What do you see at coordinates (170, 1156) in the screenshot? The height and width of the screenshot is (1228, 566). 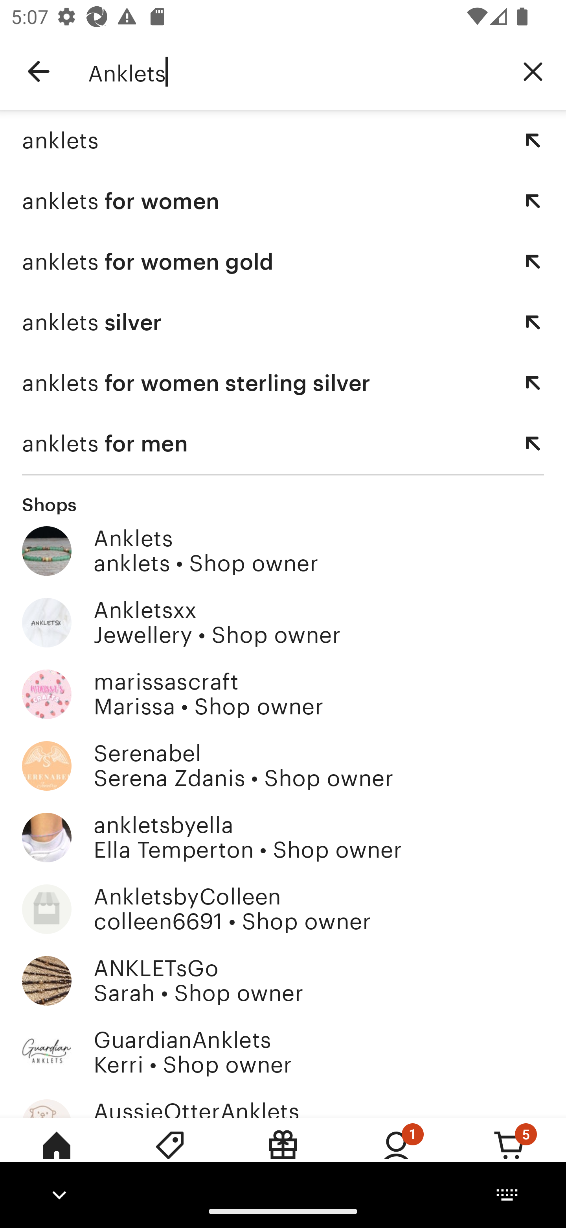 I see `Deals` at bounding box center [170, 1156].